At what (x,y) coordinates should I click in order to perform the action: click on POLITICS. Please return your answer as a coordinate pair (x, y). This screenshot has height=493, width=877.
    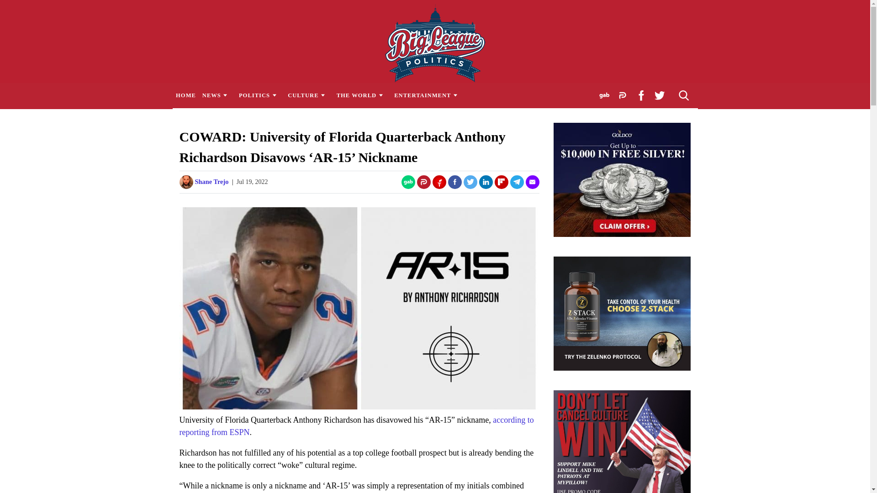
    Looking at the image, I should click on (259, 95).